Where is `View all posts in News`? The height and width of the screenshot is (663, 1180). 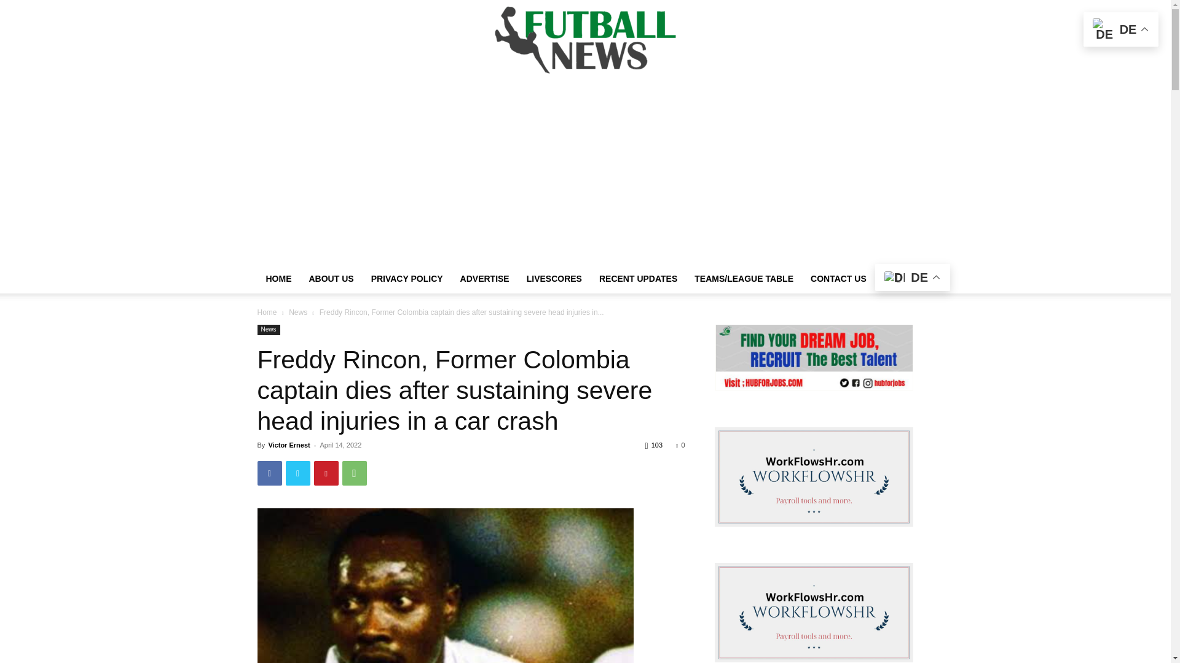 View all posts in News is located at coordinates (297, 312).